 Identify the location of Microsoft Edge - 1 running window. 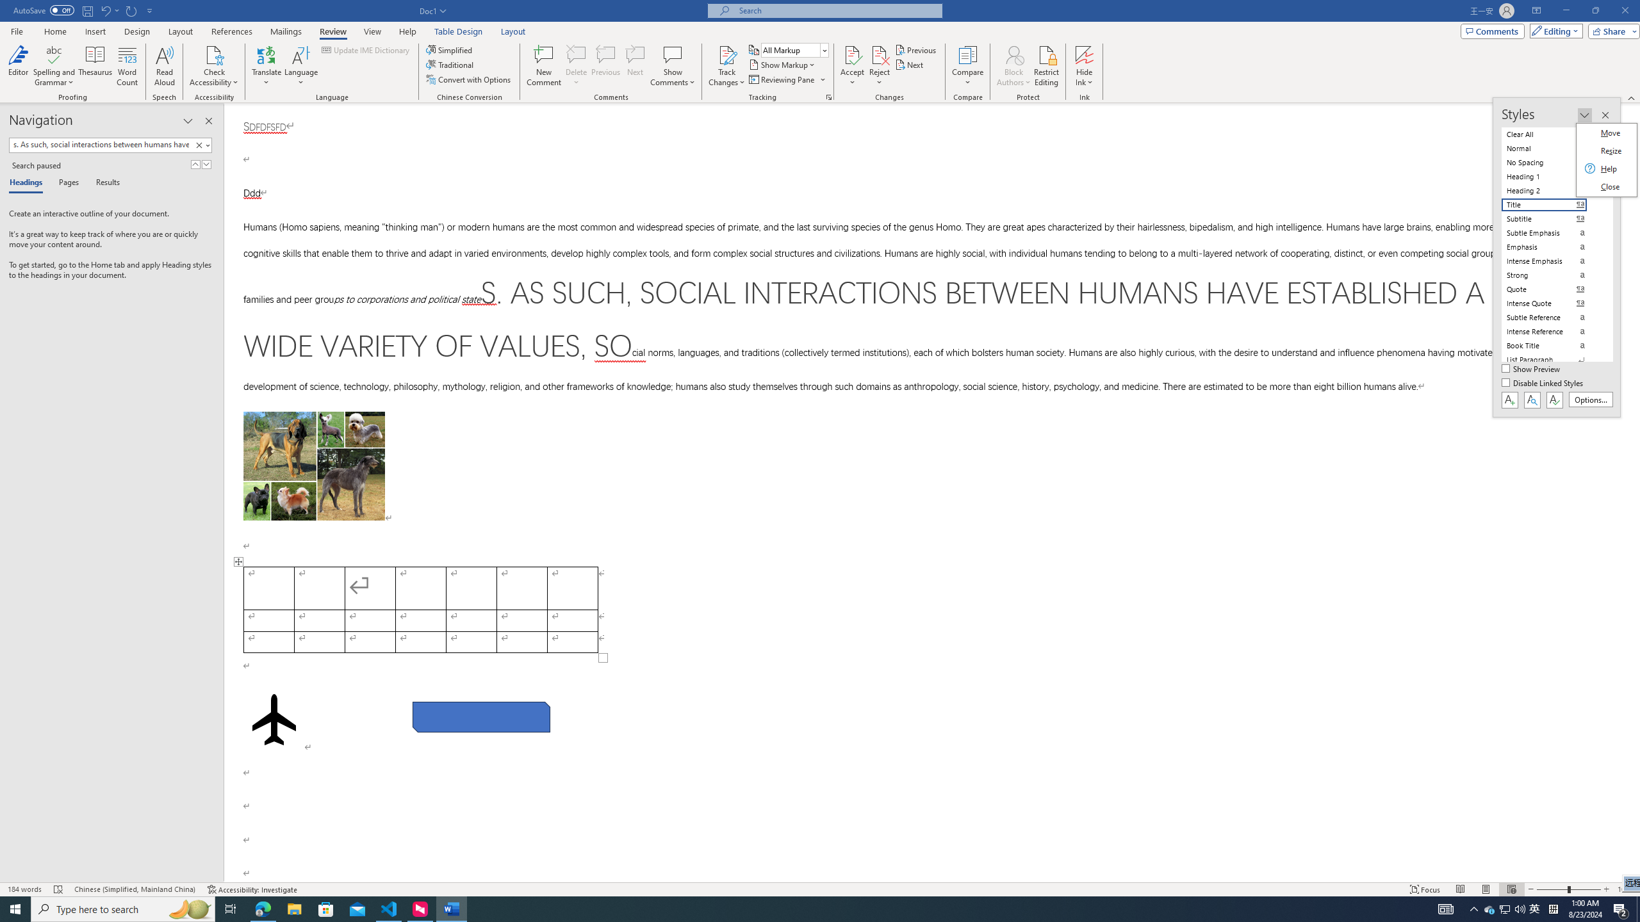
(263, 909).